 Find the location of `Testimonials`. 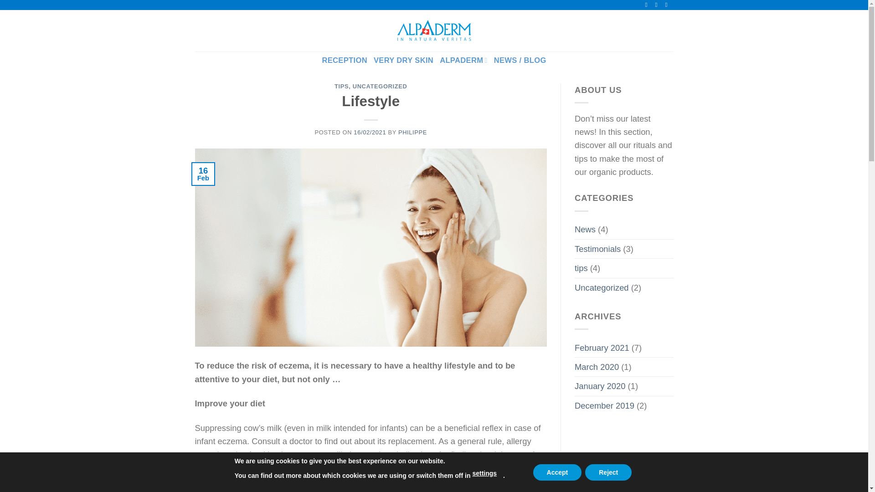

Testimonials is located at coordinates (597, 249).